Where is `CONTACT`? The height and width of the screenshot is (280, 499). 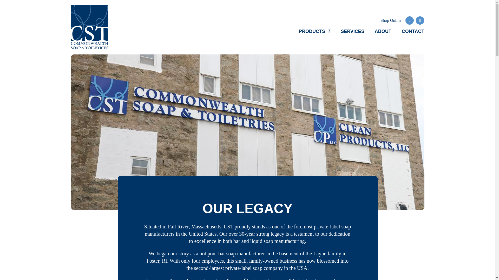
CONTACT is located at coordinates (413, 33).